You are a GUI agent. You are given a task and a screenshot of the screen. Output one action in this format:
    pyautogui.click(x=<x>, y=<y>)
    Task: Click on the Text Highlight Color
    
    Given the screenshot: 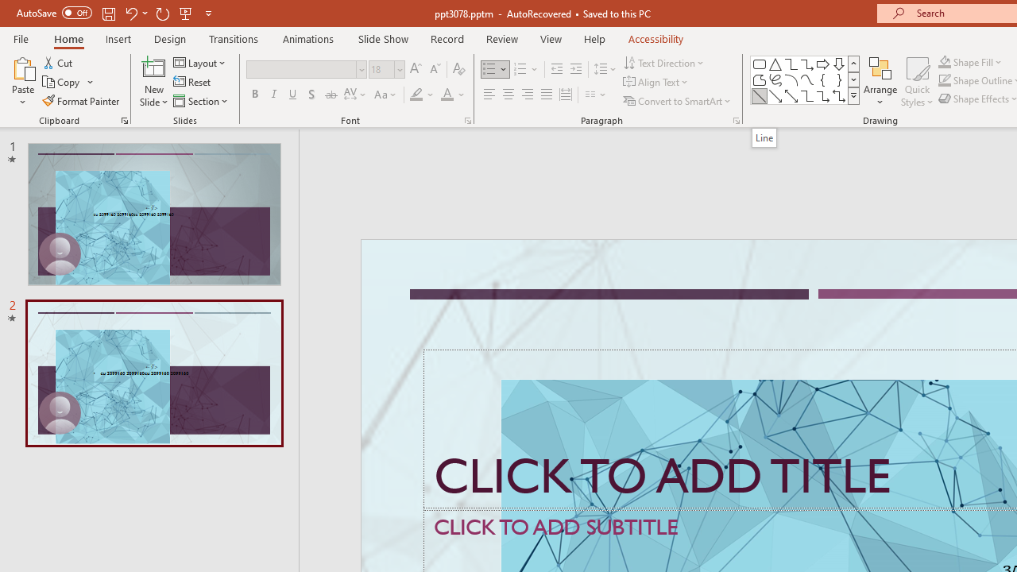 What is the action you would take?
    pyautogui.click(x=423, y=95)
    